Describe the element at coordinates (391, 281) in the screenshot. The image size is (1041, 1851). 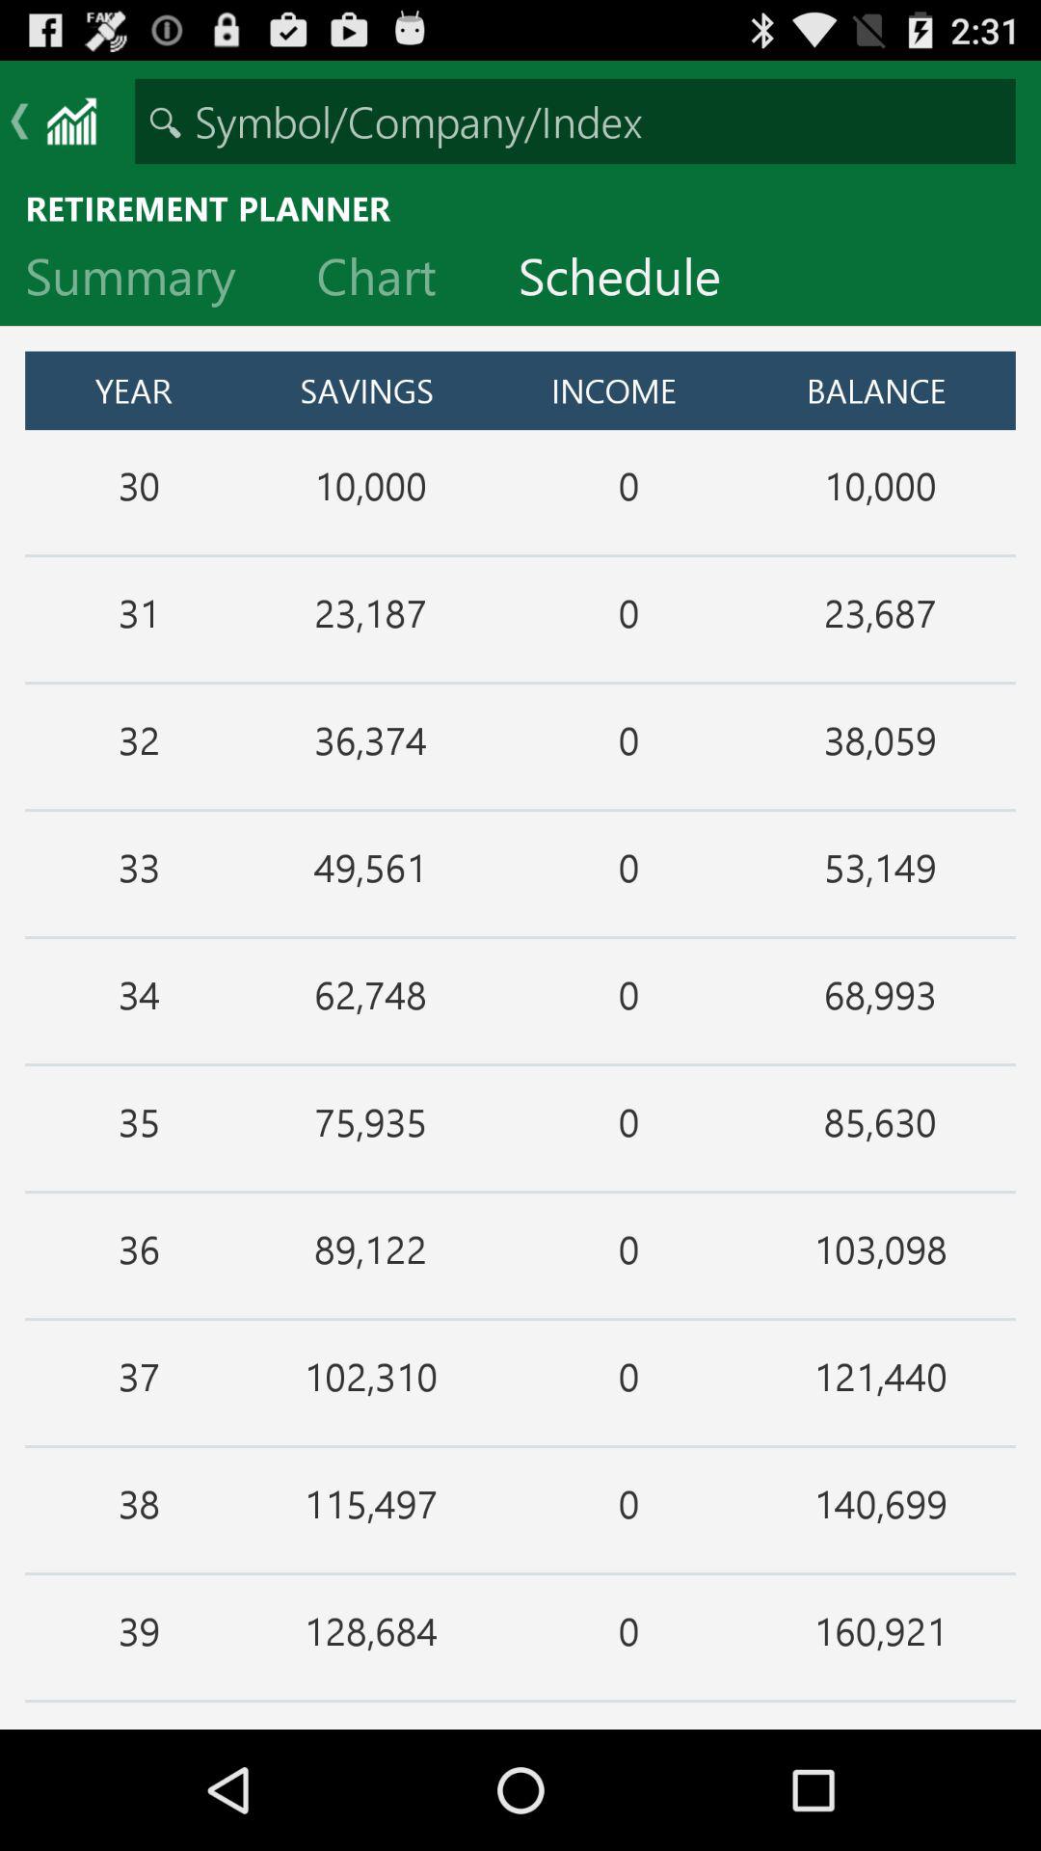
I see `jump to the chart item` at that location.